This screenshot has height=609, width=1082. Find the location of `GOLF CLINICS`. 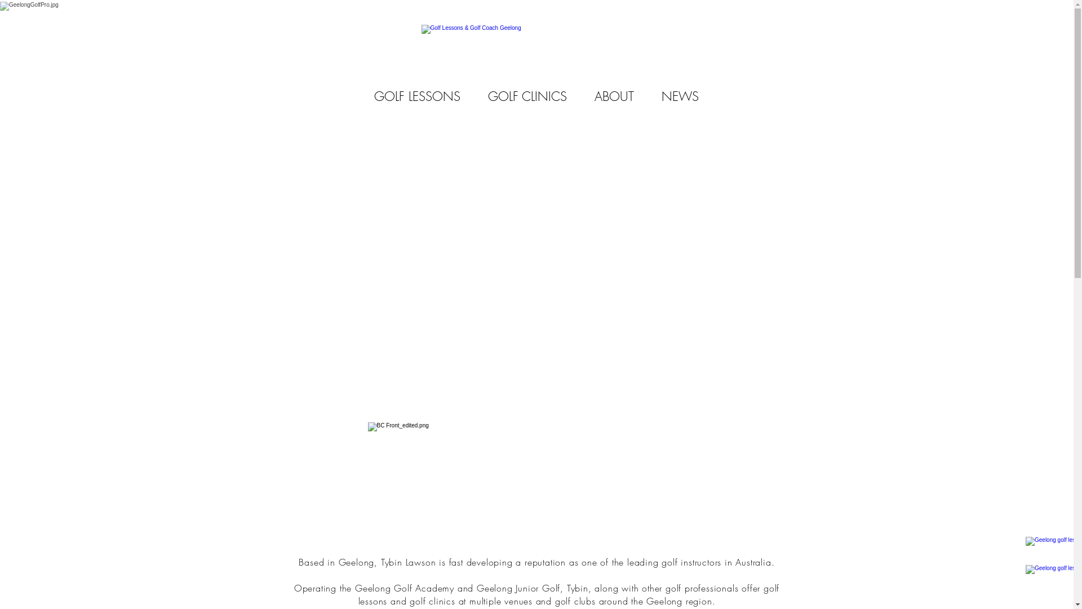

GOLF CLINICS is located at coordinates (527, 97).